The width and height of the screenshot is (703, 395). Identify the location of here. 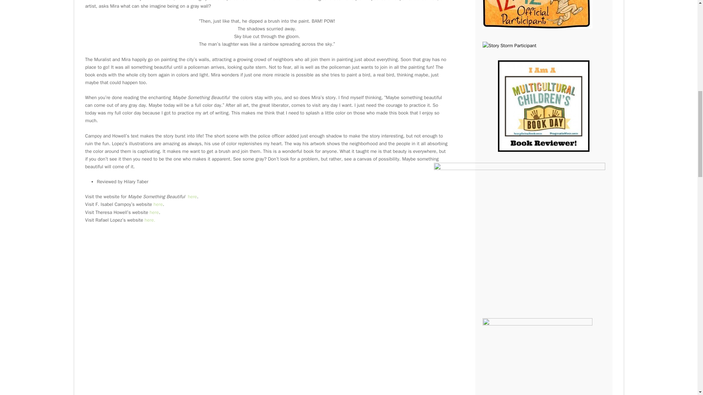
(154, 212).